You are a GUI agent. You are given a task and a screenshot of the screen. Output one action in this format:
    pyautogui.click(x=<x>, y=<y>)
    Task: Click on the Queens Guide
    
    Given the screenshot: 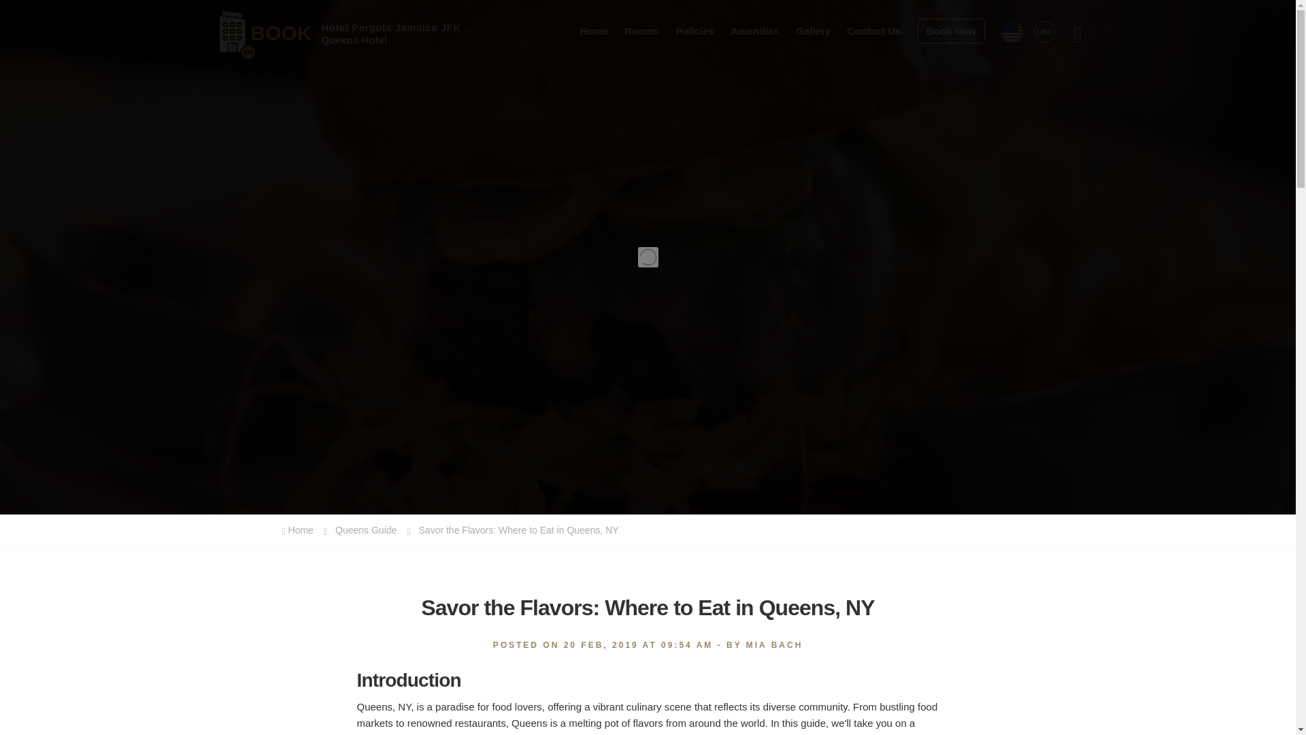 What is the action you would take?
    pyautogui.click(x=873, y=30)
    